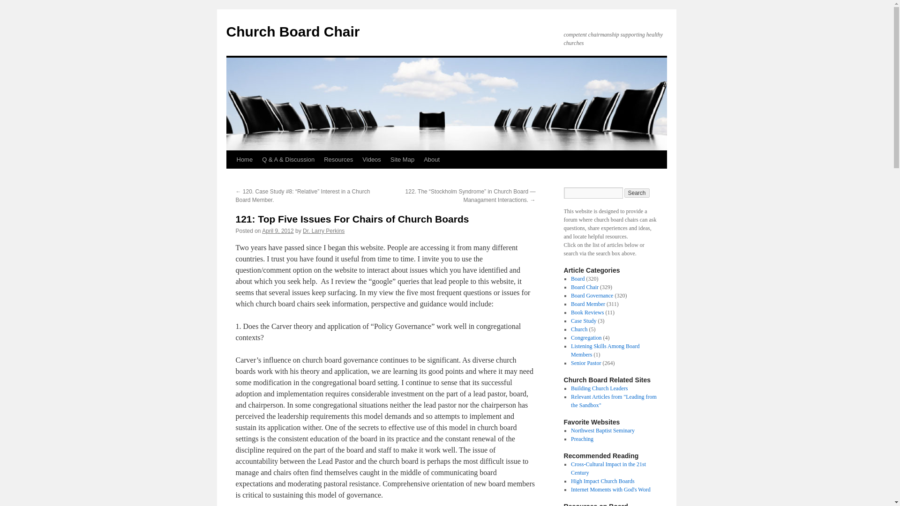  Describe the element at coordinates (583, 321) in the screenshot. I see `Case Study` at that location.